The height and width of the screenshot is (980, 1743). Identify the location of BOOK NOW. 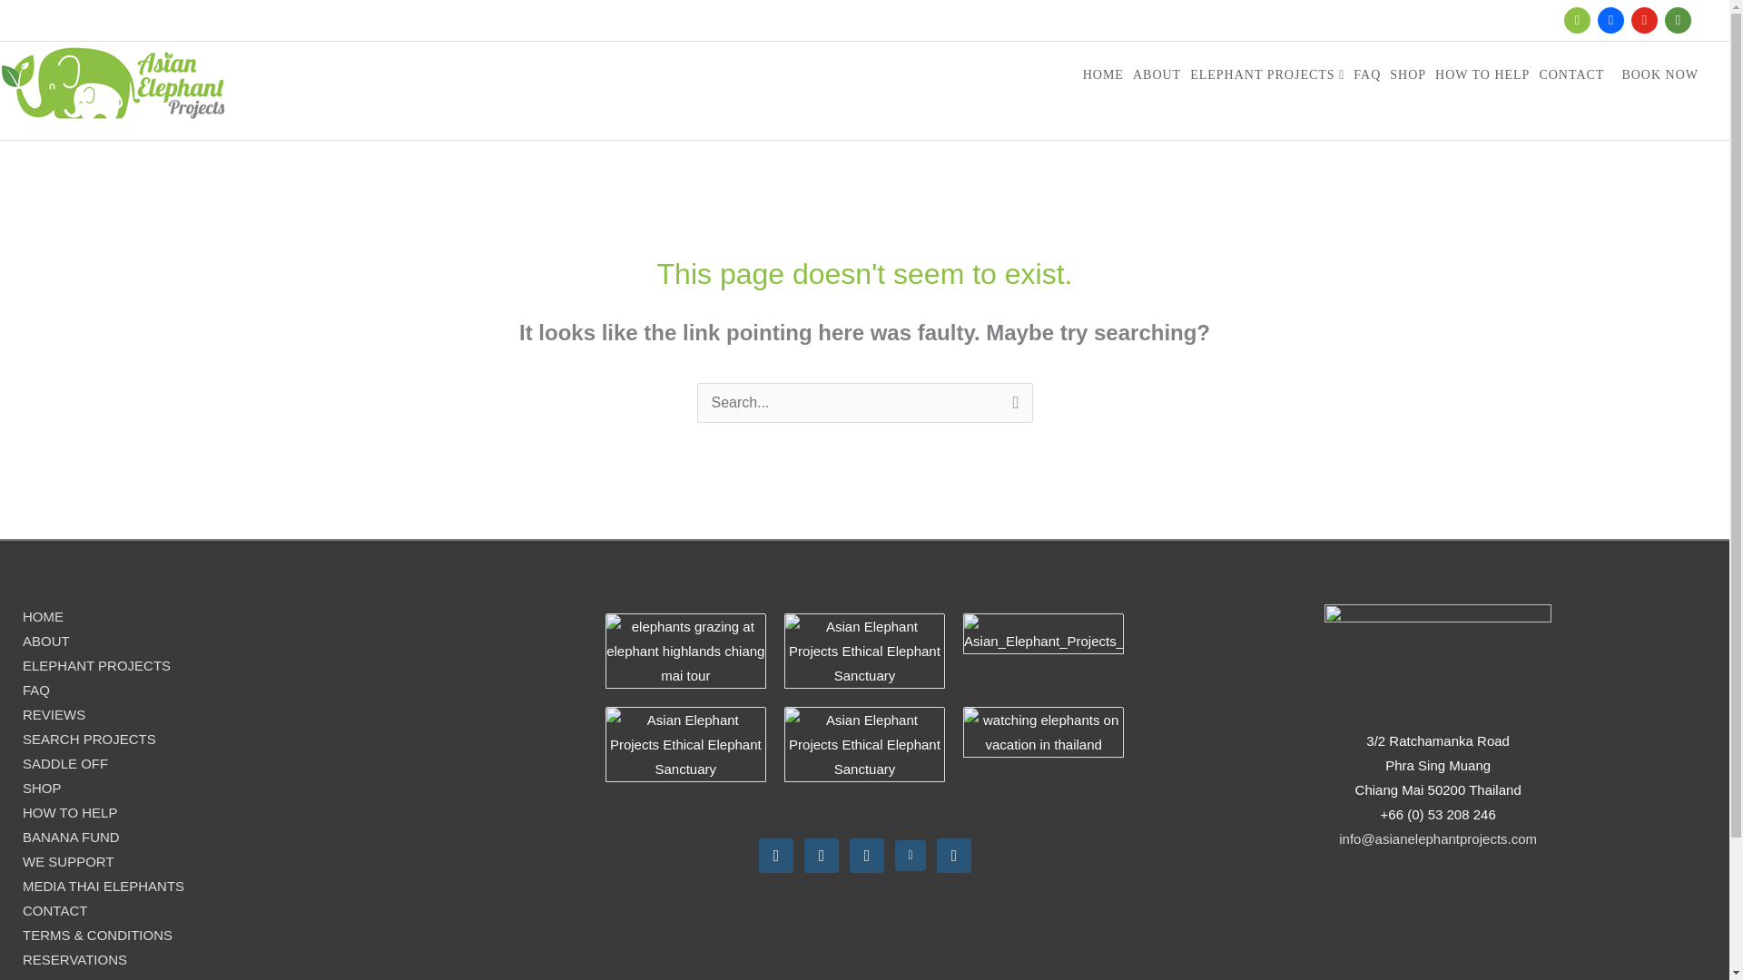
(1659, 75).